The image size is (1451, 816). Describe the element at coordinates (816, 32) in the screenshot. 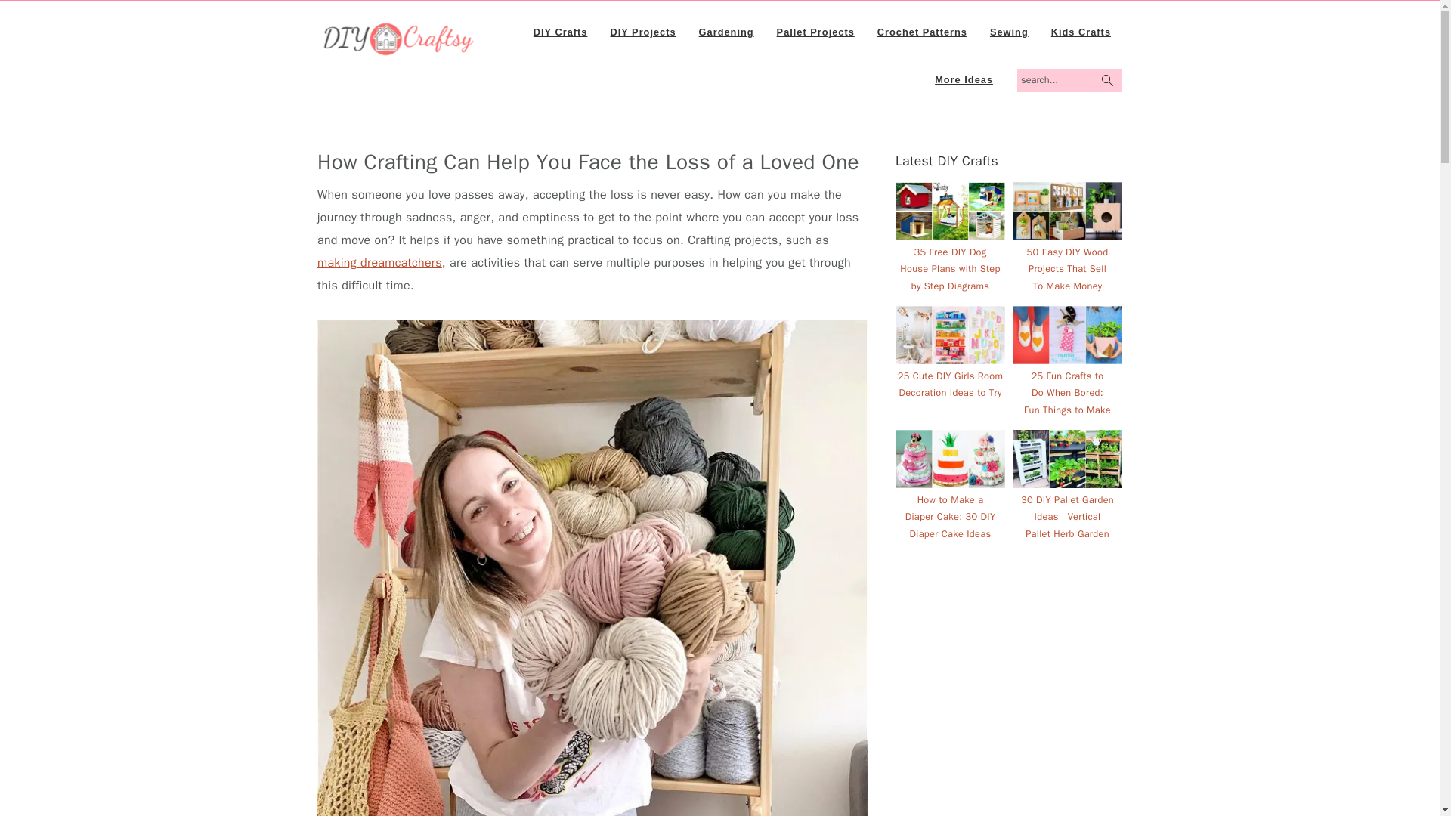

I see `Pallet Projects` at that location.